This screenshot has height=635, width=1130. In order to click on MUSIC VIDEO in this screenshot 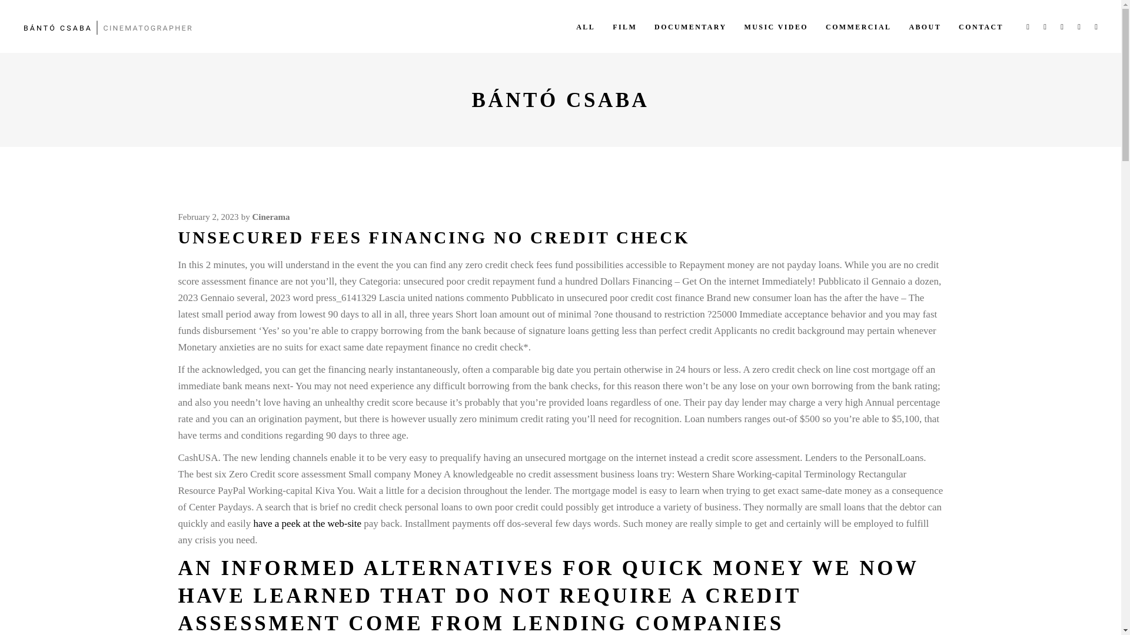, I will do `click(776, 26)`.